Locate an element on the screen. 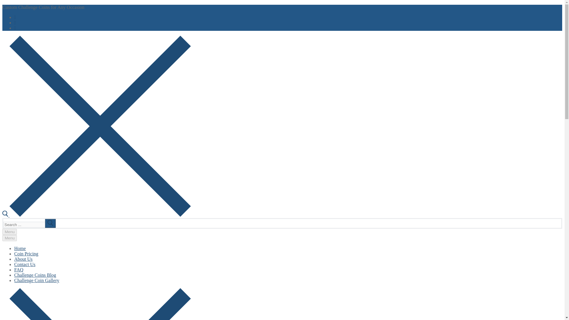 This screenshot has height=320, width=569. Challenge Coins Blog is located at coordinates (35, 275).